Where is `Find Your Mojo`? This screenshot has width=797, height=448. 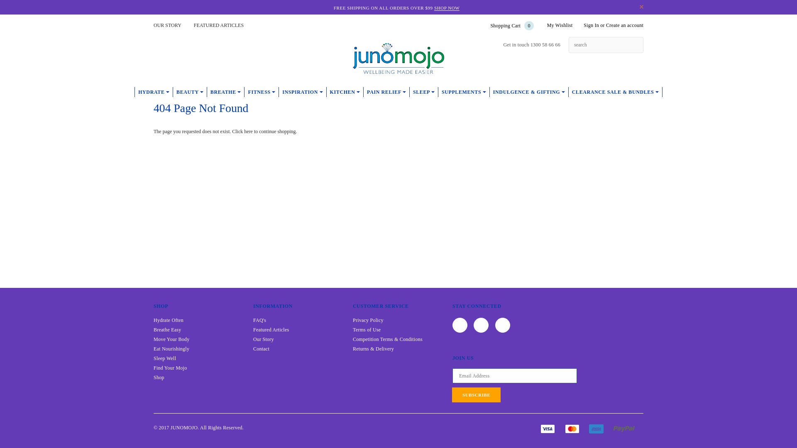 Find Your Mojo is located at coordinates (170, 368).